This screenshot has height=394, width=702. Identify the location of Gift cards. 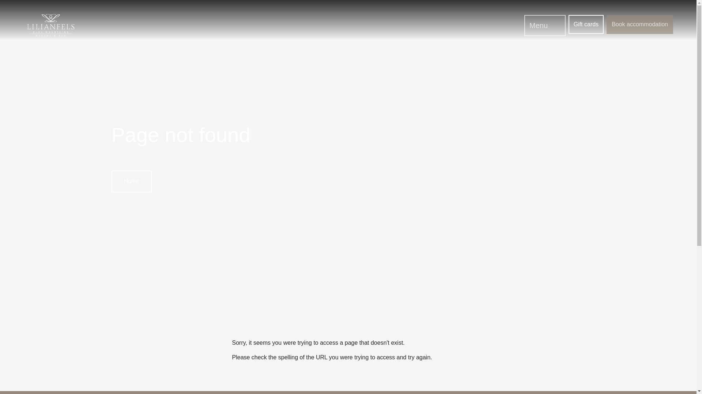
(586, 24).